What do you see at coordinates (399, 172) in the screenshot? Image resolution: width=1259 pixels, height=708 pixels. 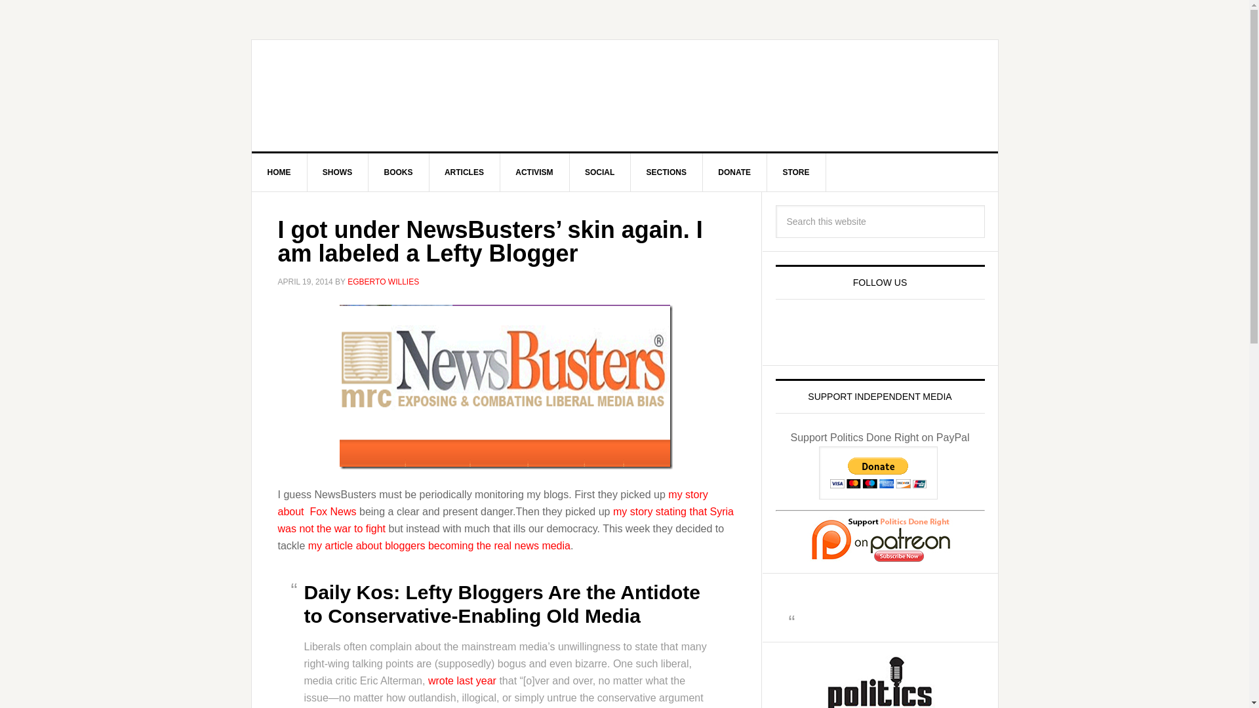 I see `BOOKS` at bounding box center [399, 172].